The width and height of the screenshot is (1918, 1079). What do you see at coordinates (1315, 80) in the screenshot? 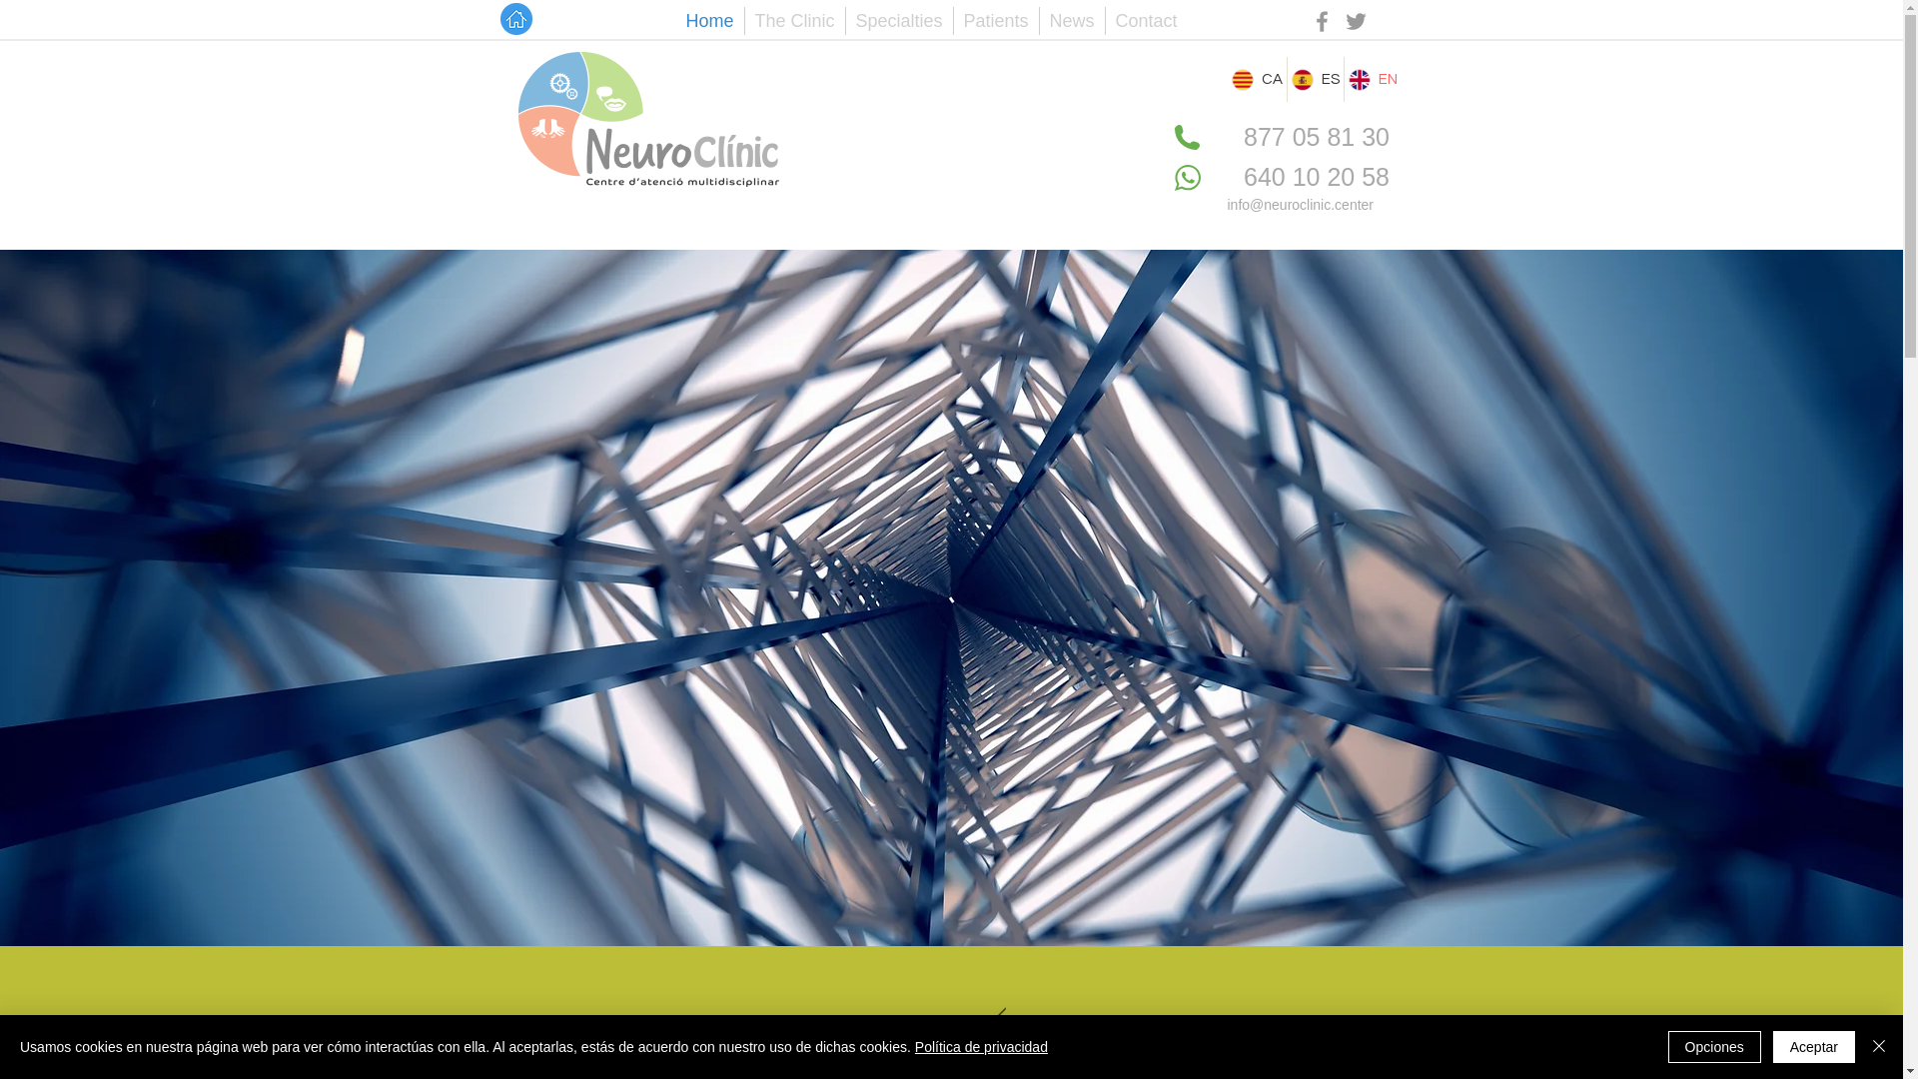
I see `ES` at bounding box center [1315, 80].